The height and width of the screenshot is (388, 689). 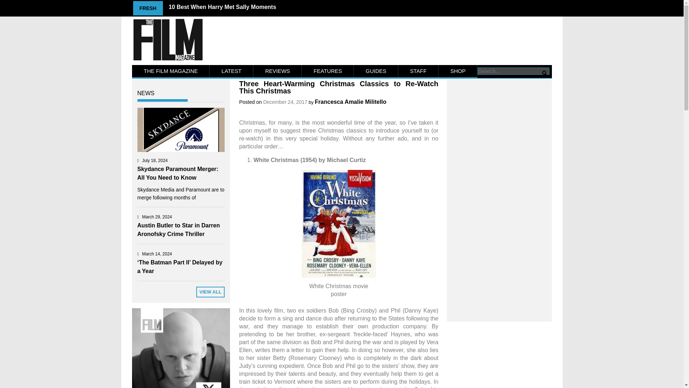 What do you see at coordinates (458, 71) in the screenshot?
I see `SHOP` at bounding box center [458, 71].